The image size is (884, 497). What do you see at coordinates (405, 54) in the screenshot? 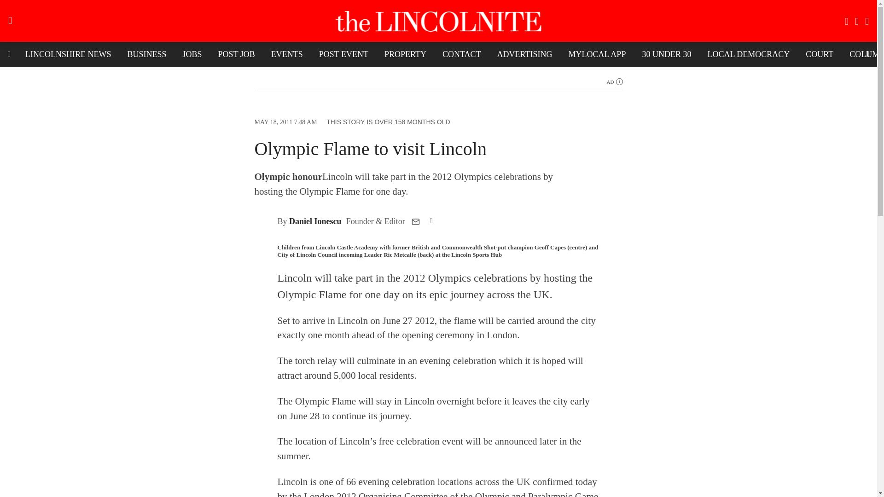
I see `PROPERTY` at bounding box center [405, 54].